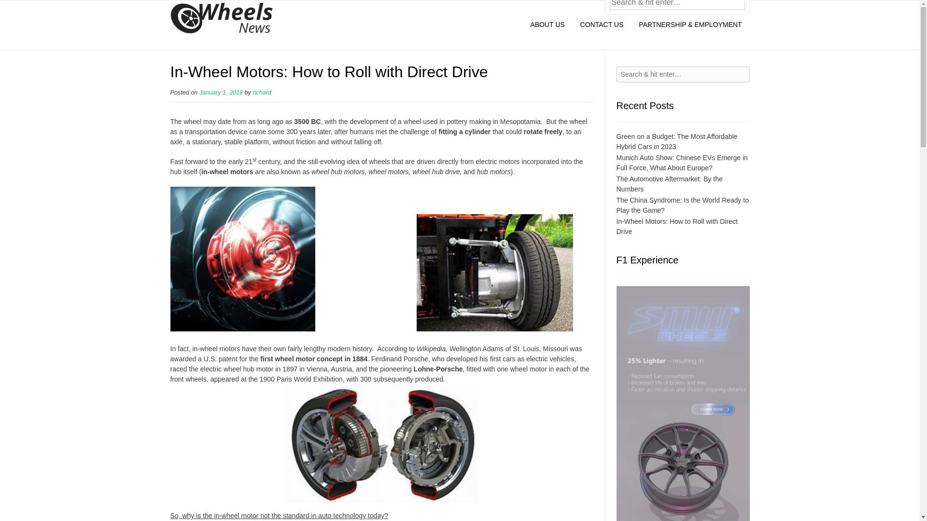 The width and height of the screenshot is (927, 521). I want to click on richard, so click(262, 92).